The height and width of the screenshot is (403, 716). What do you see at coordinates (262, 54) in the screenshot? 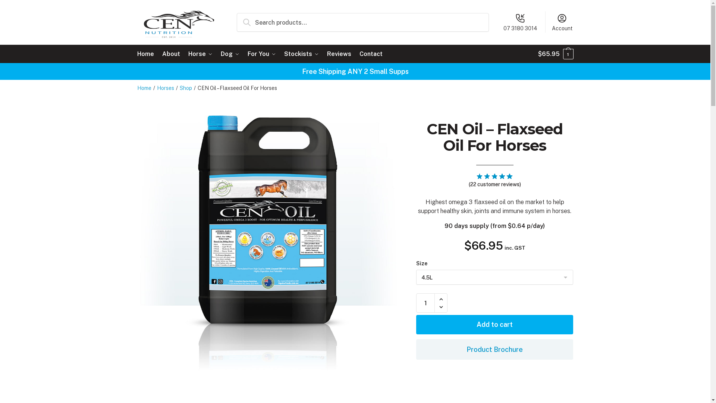
I see `For You` at bounding box center [262, 54].